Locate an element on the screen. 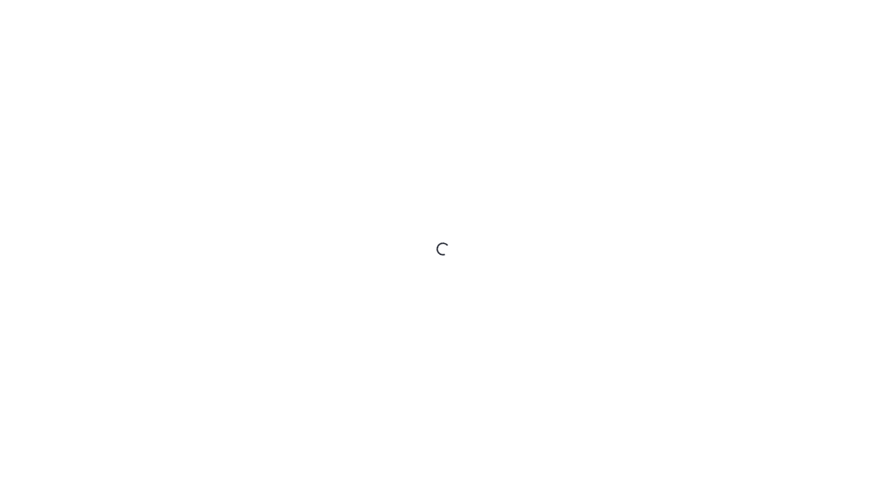 The width and height of the screenshot is (886, 498). NEW VEHICLES is located at coordinates (385, 373).